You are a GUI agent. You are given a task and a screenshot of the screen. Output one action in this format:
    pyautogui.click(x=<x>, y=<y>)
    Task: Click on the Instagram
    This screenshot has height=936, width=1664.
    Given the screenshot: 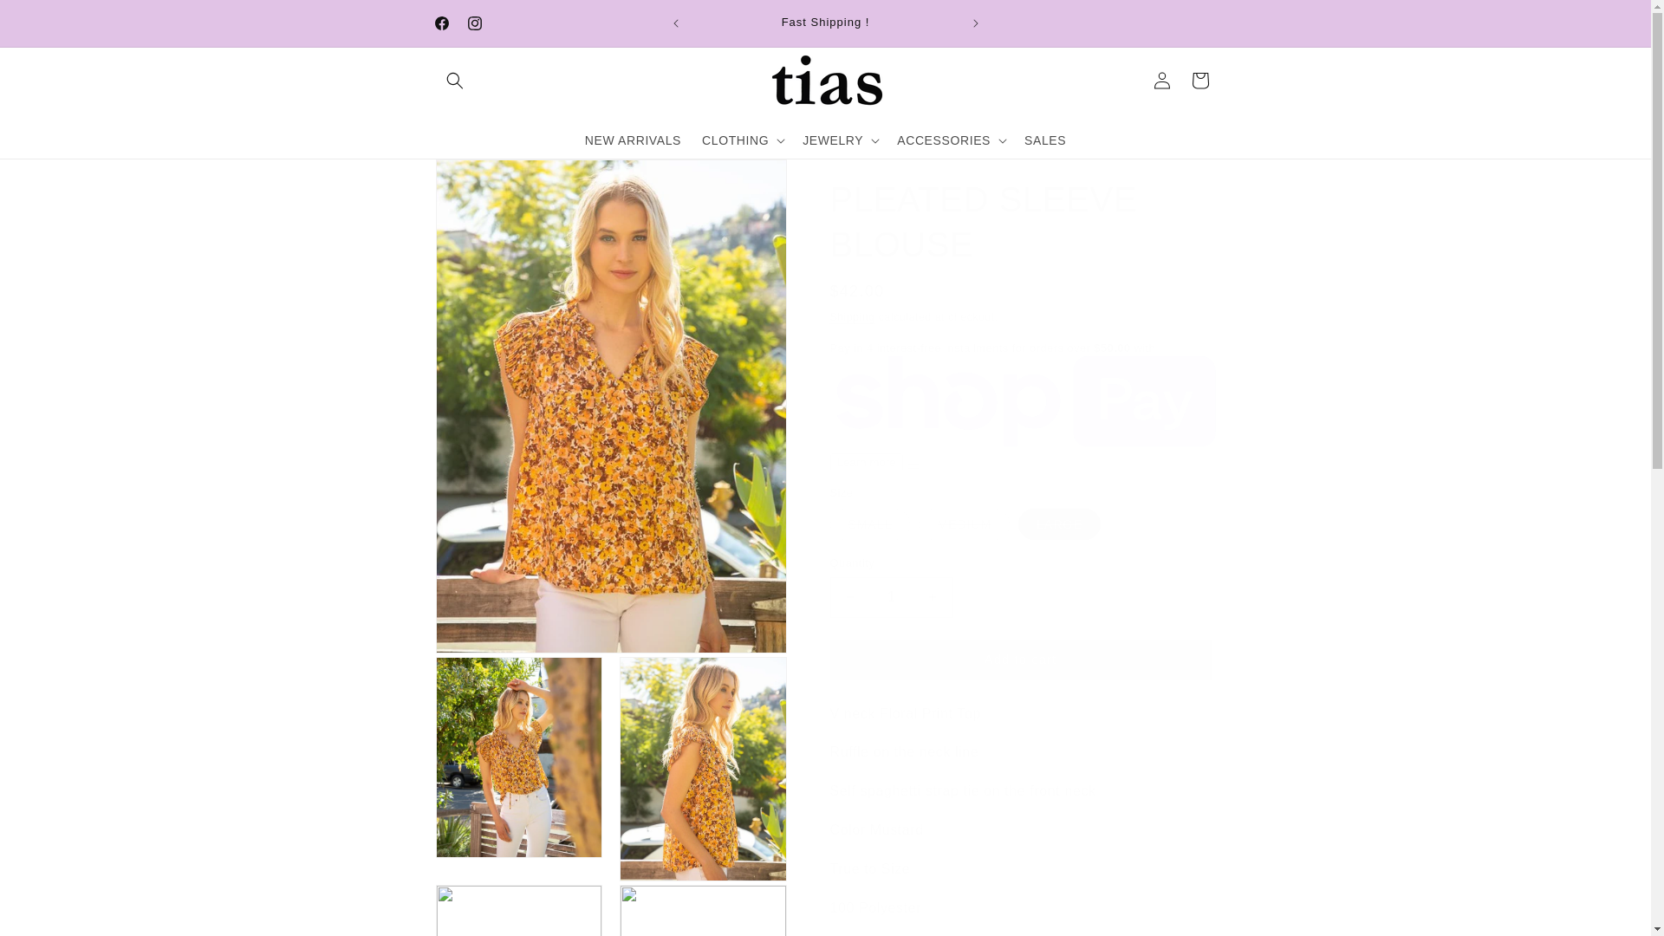 What is the action you would take?
    pyautogui.click(x=474, y=23)
    